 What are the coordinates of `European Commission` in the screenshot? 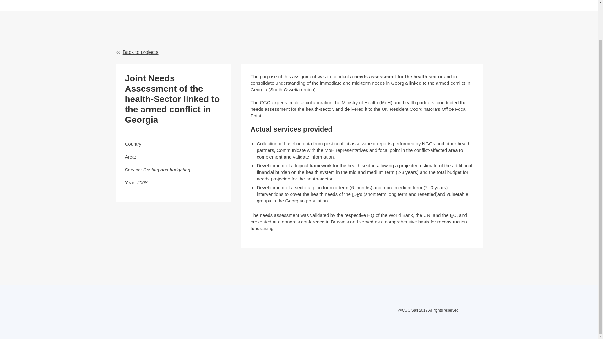 It's located at (453, 215).